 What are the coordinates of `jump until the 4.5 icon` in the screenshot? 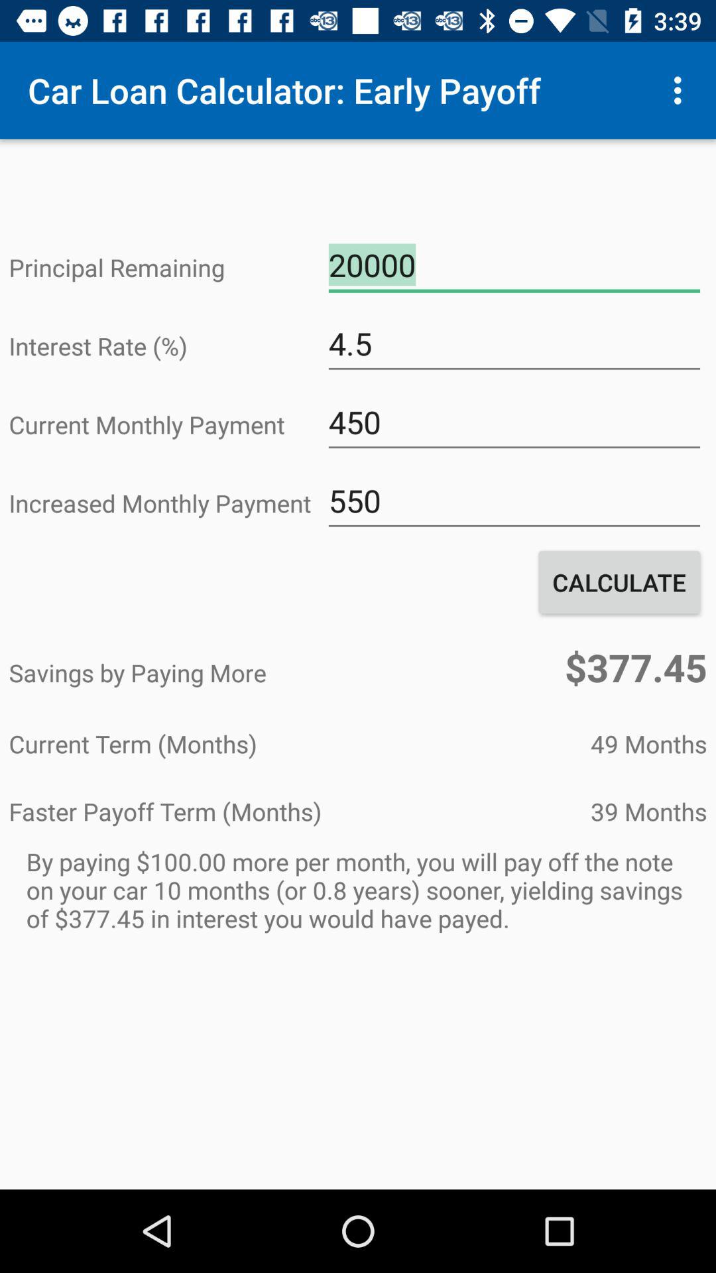 It's located at (514, 343).